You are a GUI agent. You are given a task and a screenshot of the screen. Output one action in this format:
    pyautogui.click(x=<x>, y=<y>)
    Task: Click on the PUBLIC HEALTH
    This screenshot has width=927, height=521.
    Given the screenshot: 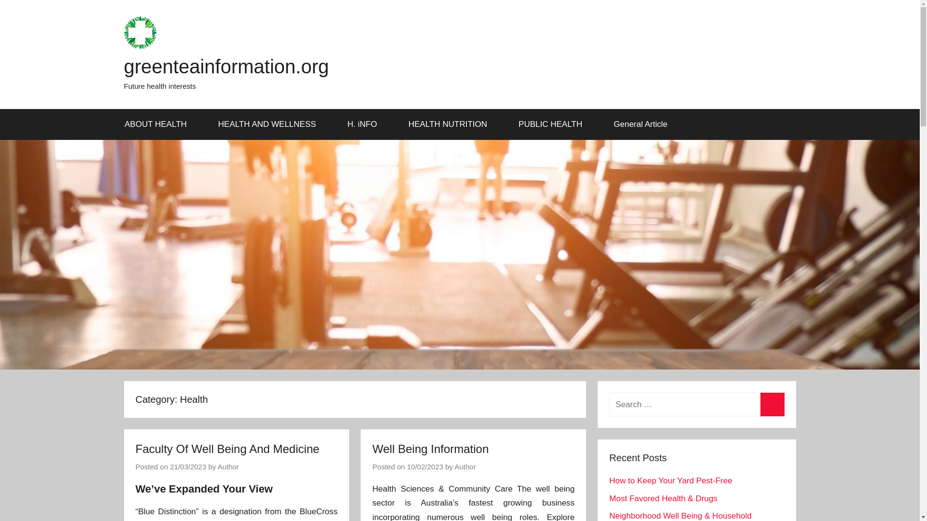 What is the action you would take?
    pyautogui.click(x=554, y=124)
    